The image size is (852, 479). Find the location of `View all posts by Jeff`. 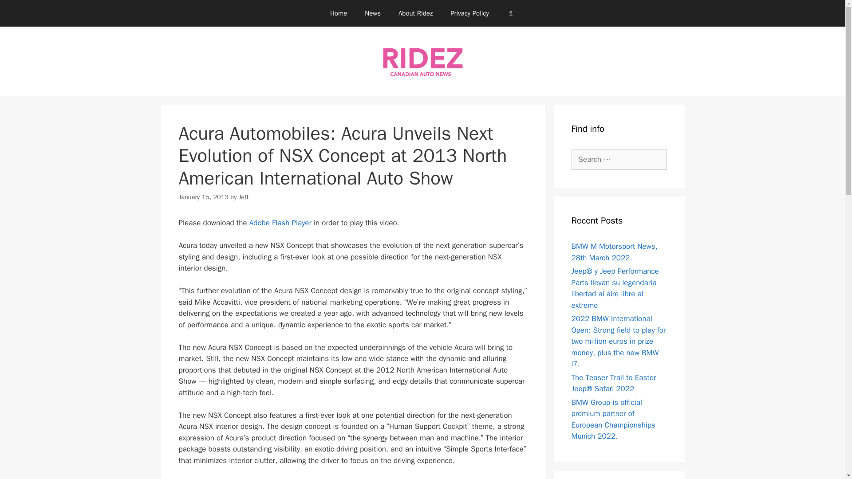

View all posts by Jeff is located at coordinates (243, 197).